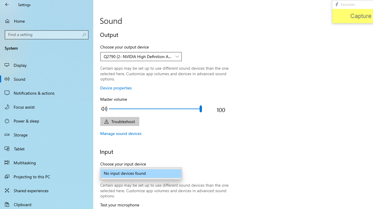  Describe the element at coordinates (47, 162) in the screenshot. I see `Multitasking` at that location.